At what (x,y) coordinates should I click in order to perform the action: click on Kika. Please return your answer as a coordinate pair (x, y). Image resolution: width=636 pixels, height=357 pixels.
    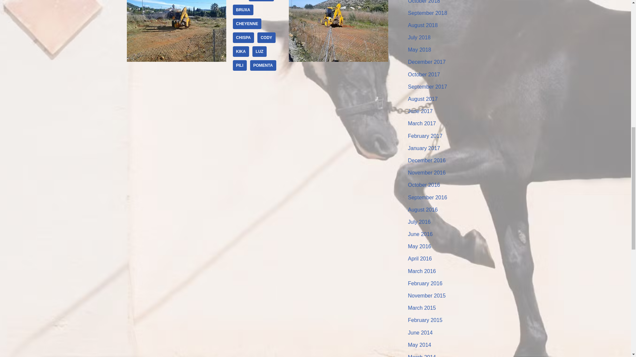
    Looking at the image, I should click on (240, 52).